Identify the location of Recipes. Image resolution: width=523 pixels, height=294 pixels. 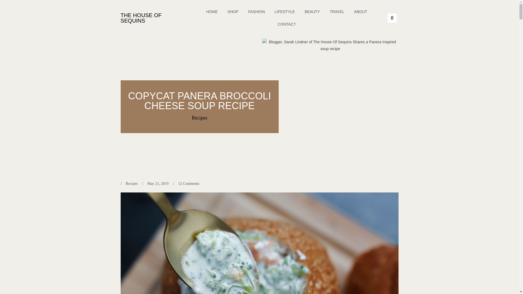
(132, 183).